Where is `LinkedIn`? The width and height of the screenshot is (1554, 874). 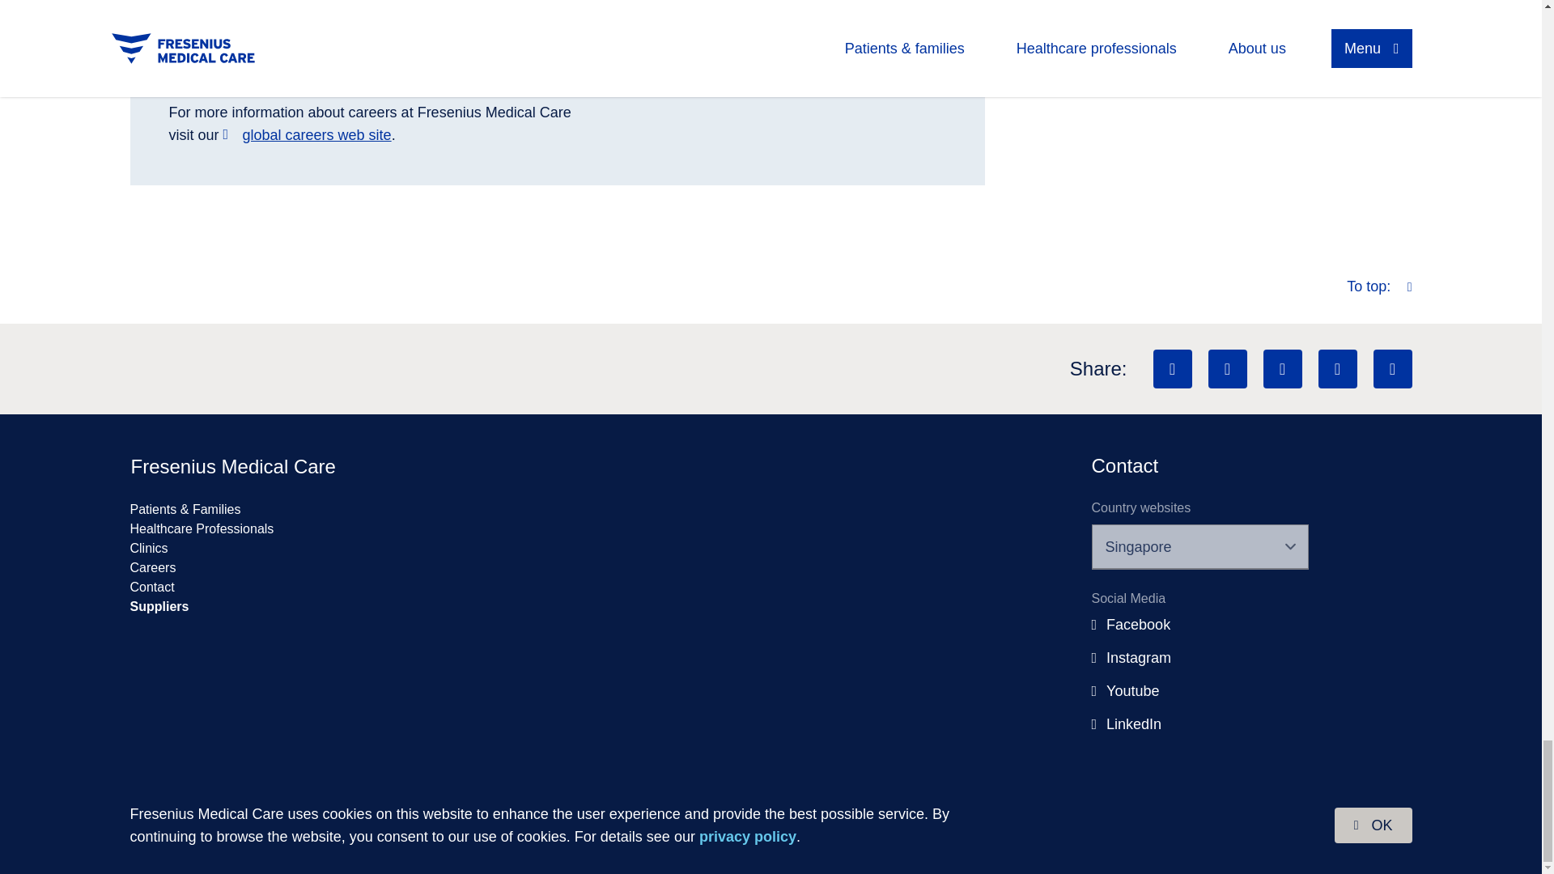
LinkedIn is located at coordinates (1131, 724).